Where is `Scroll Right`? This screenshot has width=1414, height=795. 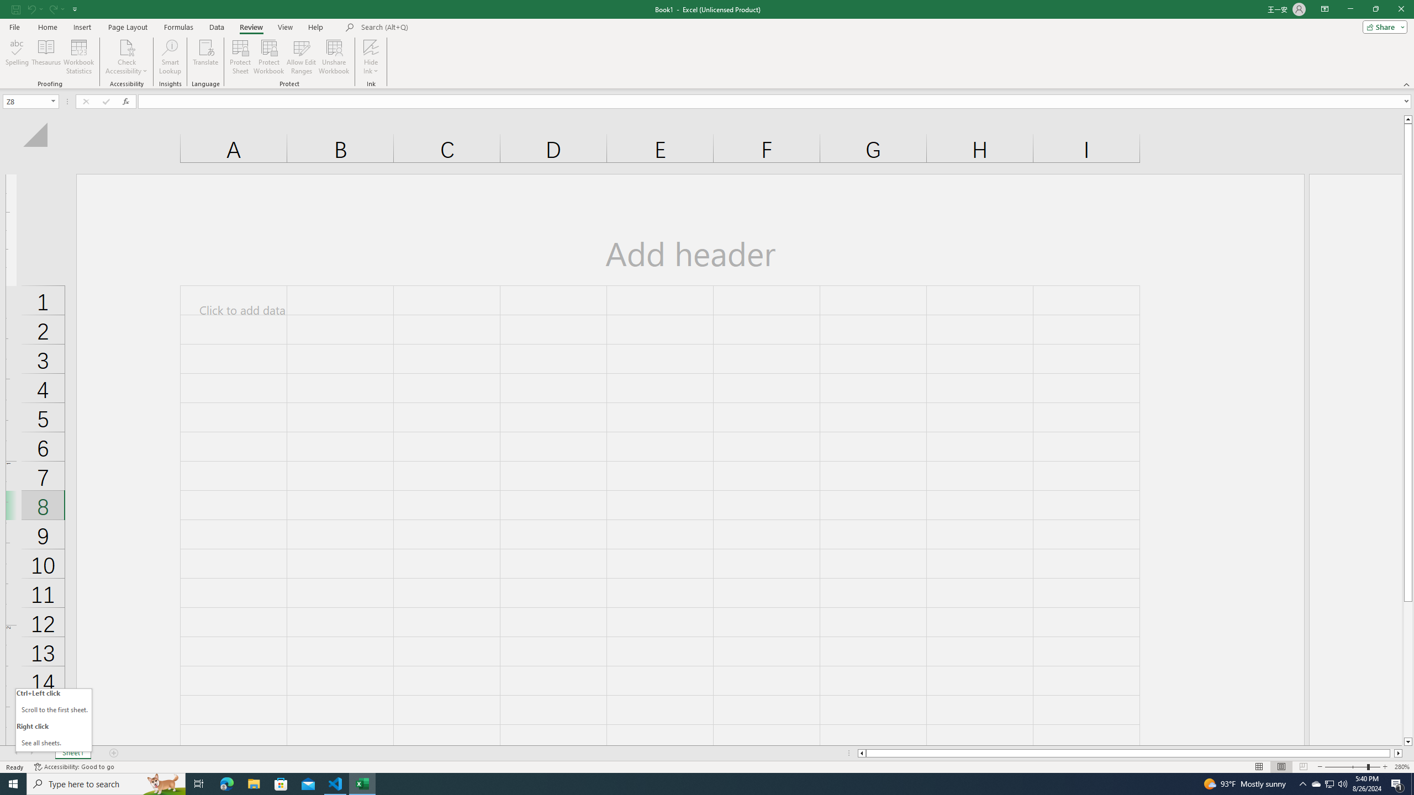 Scroll Right is located at coordinates (31, 753).